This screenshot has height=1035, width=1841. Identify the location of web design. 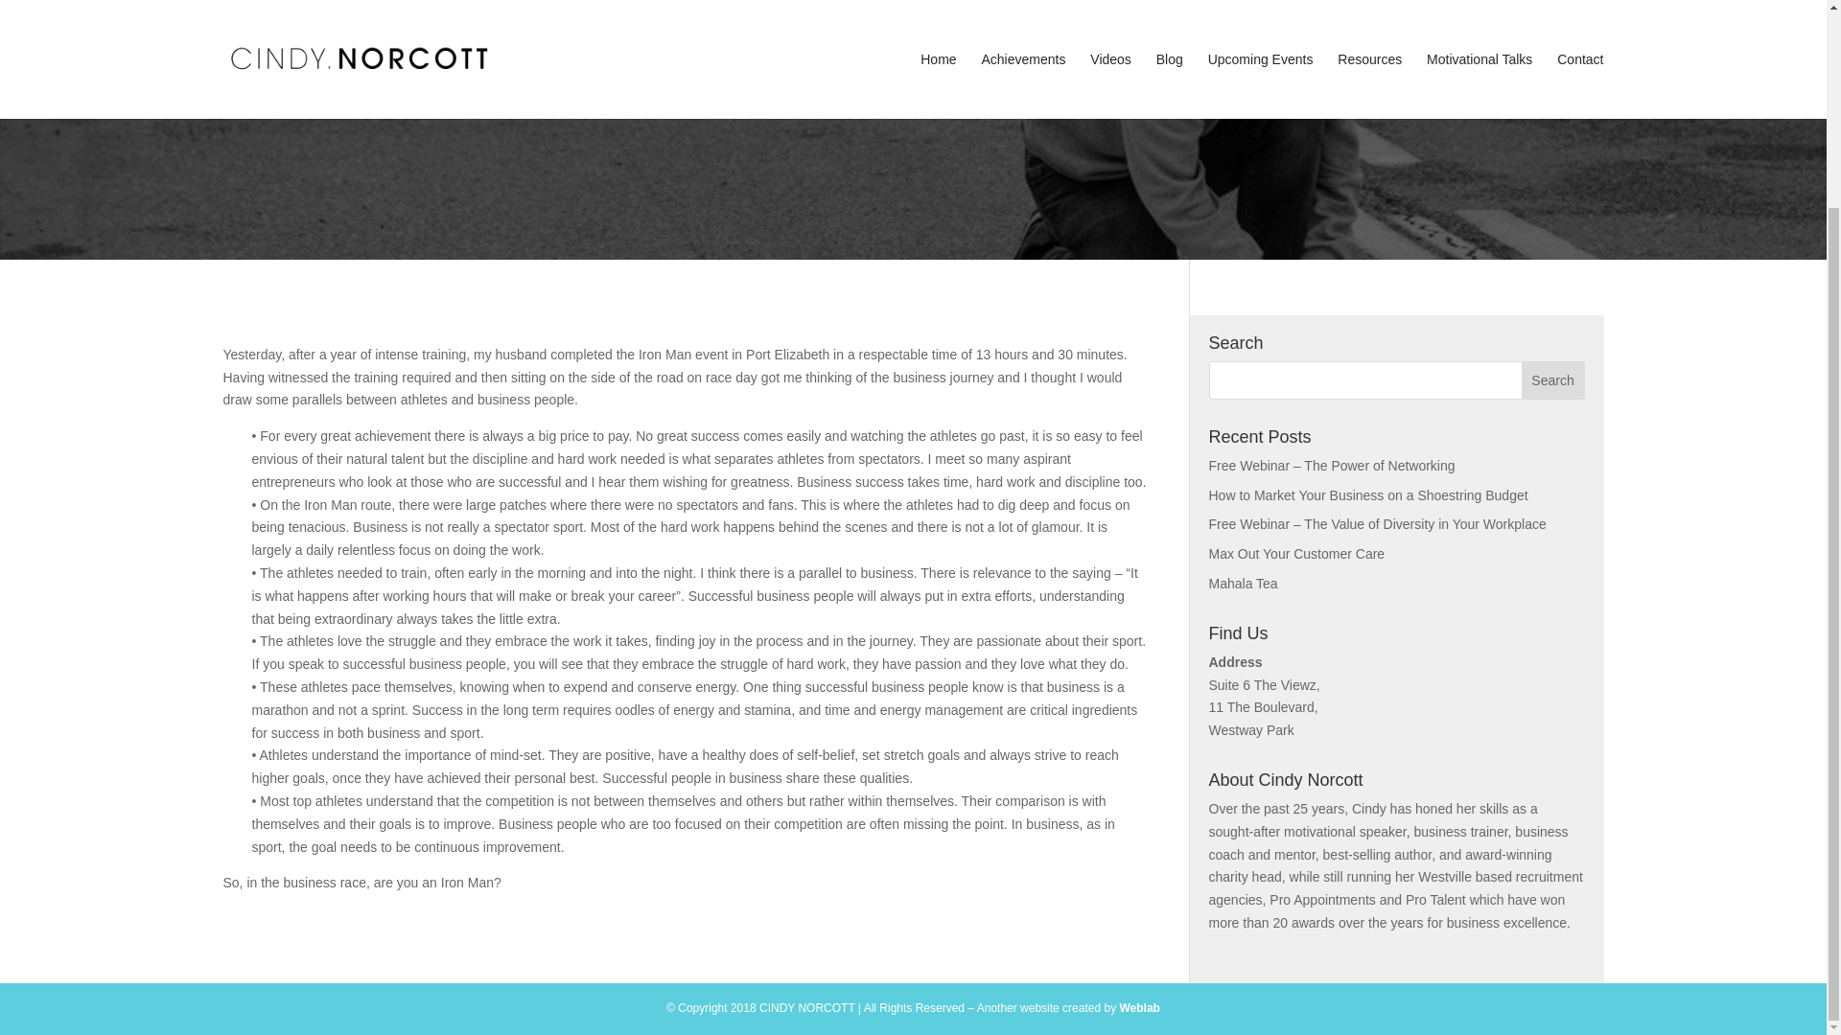
(1139, 1008).